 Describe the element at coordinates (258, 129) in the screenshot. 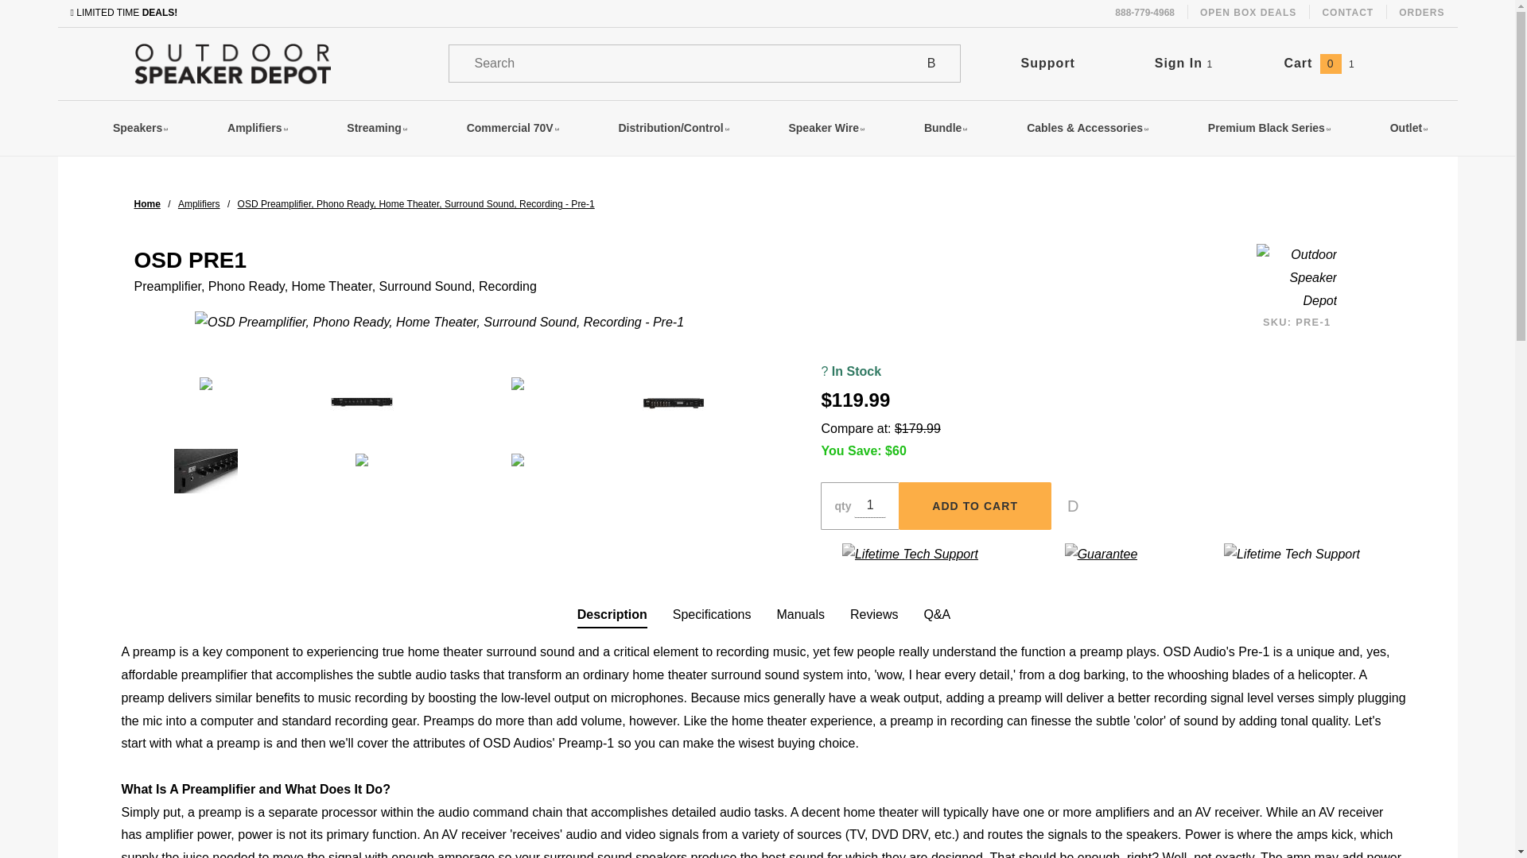

I see `Amplifiers` at that location.